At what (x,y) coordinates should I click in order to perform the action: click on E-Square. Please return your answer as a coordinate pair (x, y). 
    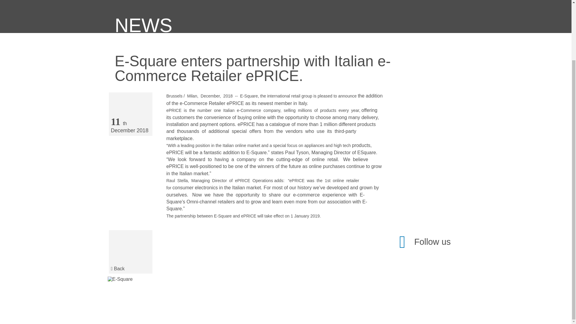
    Looking at the image, I should click on (120, 279).